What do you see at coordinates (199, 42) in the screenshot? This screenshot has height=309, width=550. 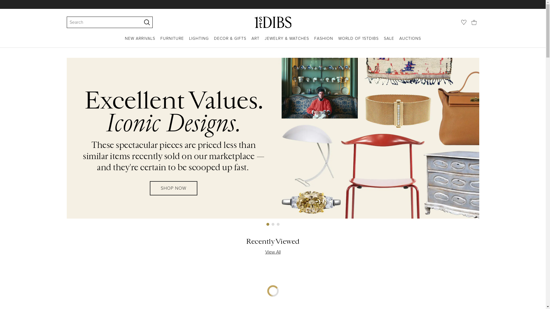 I see `LIGHTING` at bounding box center [199, 42].